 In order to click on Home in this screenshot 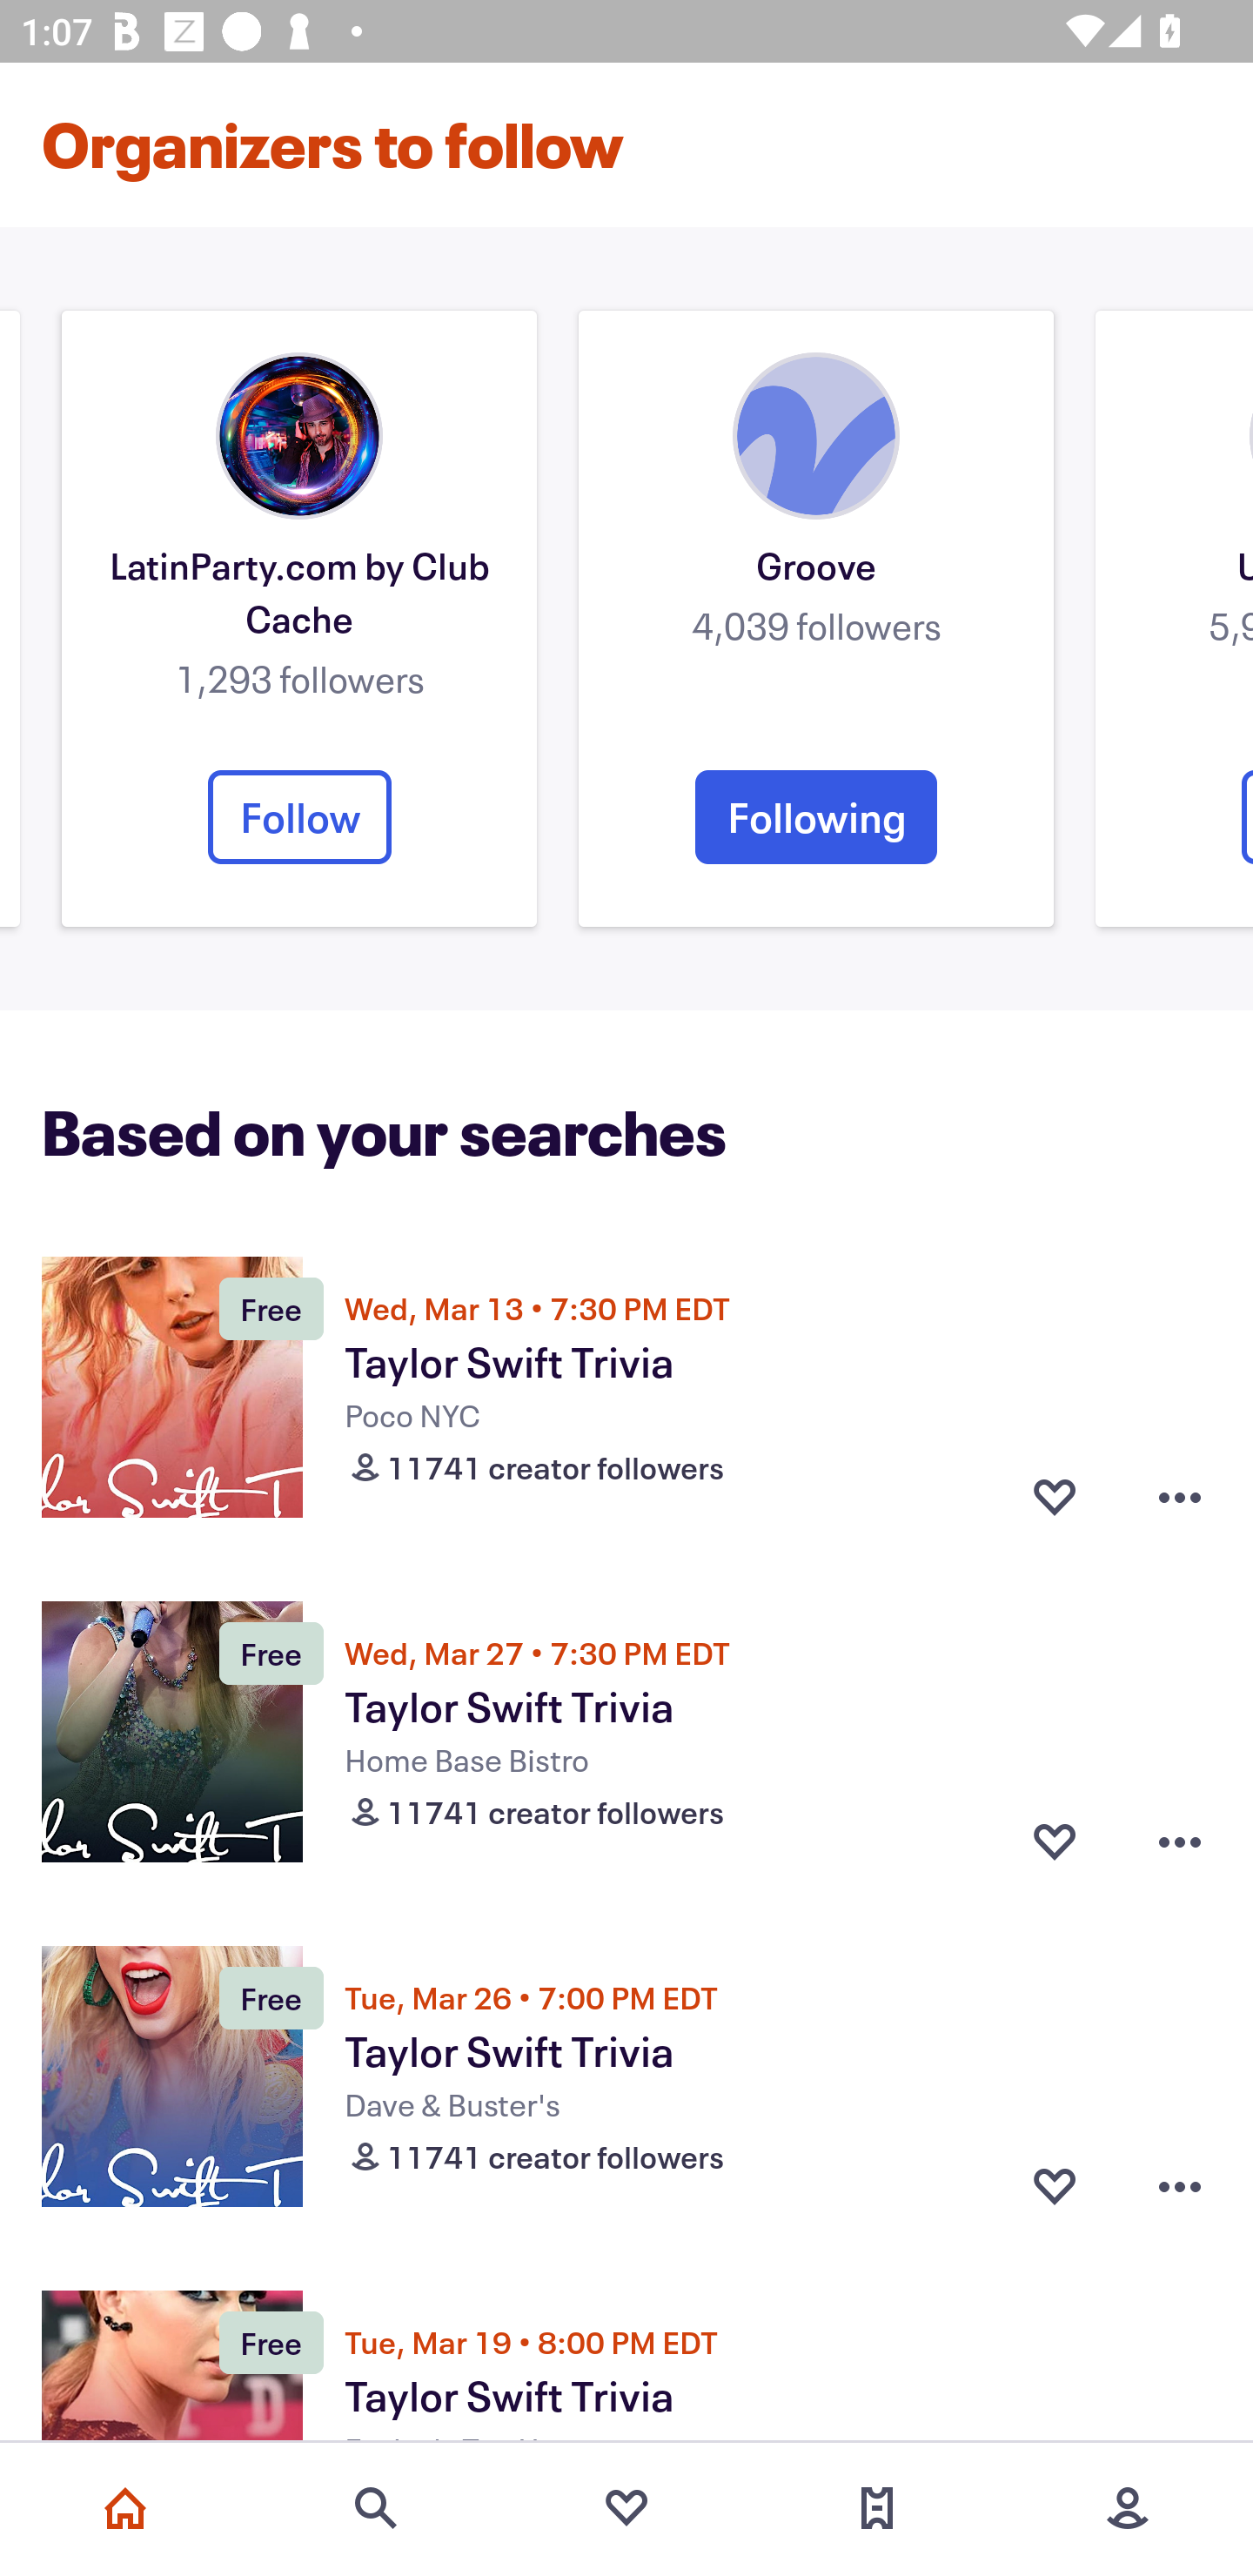, I will do `click(125, 2508)`.